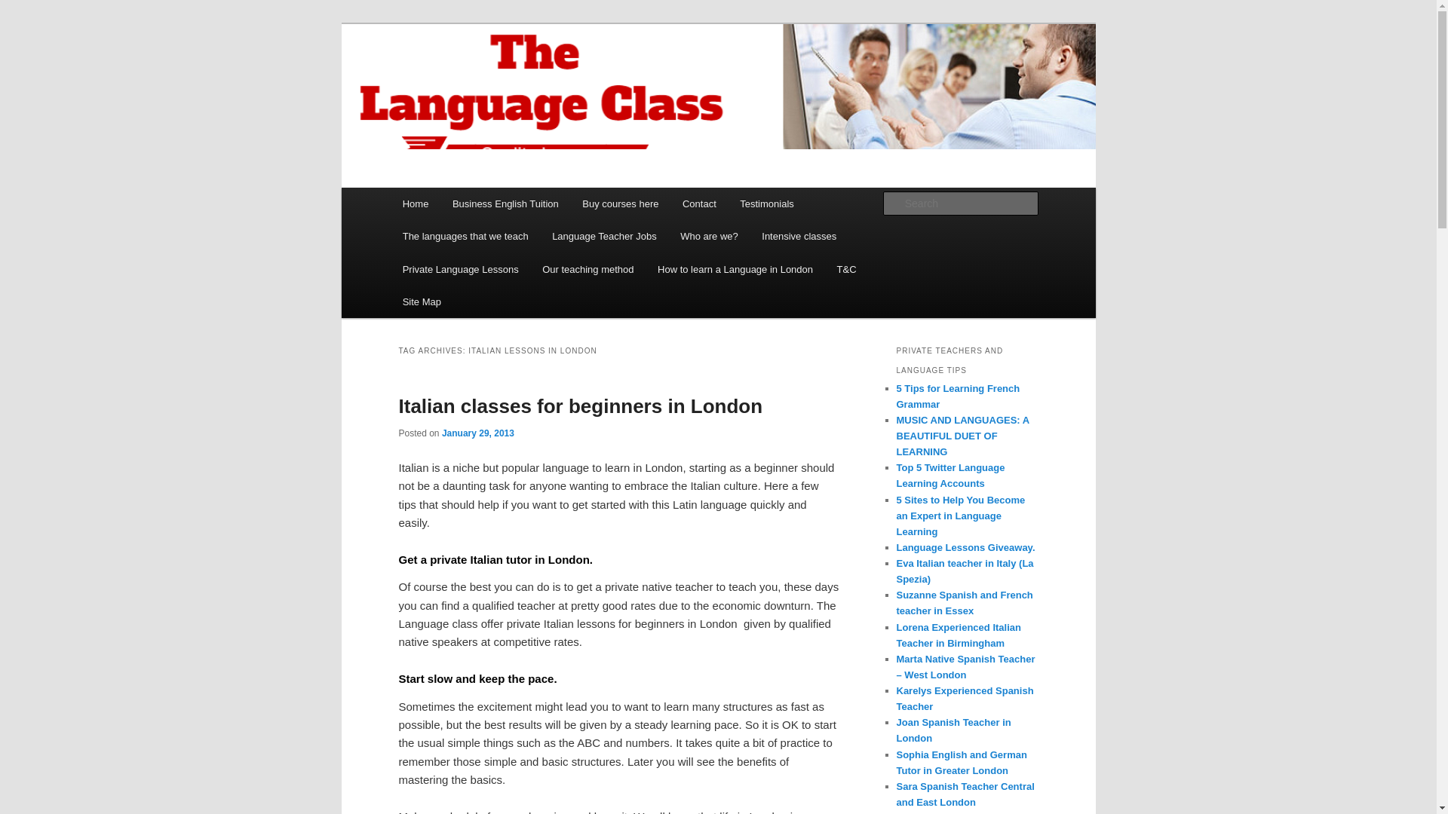 Image resolution: width=1448 pixels, height=814 pixels. Describe the element at coordinates (415, 203) in the screenshot. I see `Home` at that location.